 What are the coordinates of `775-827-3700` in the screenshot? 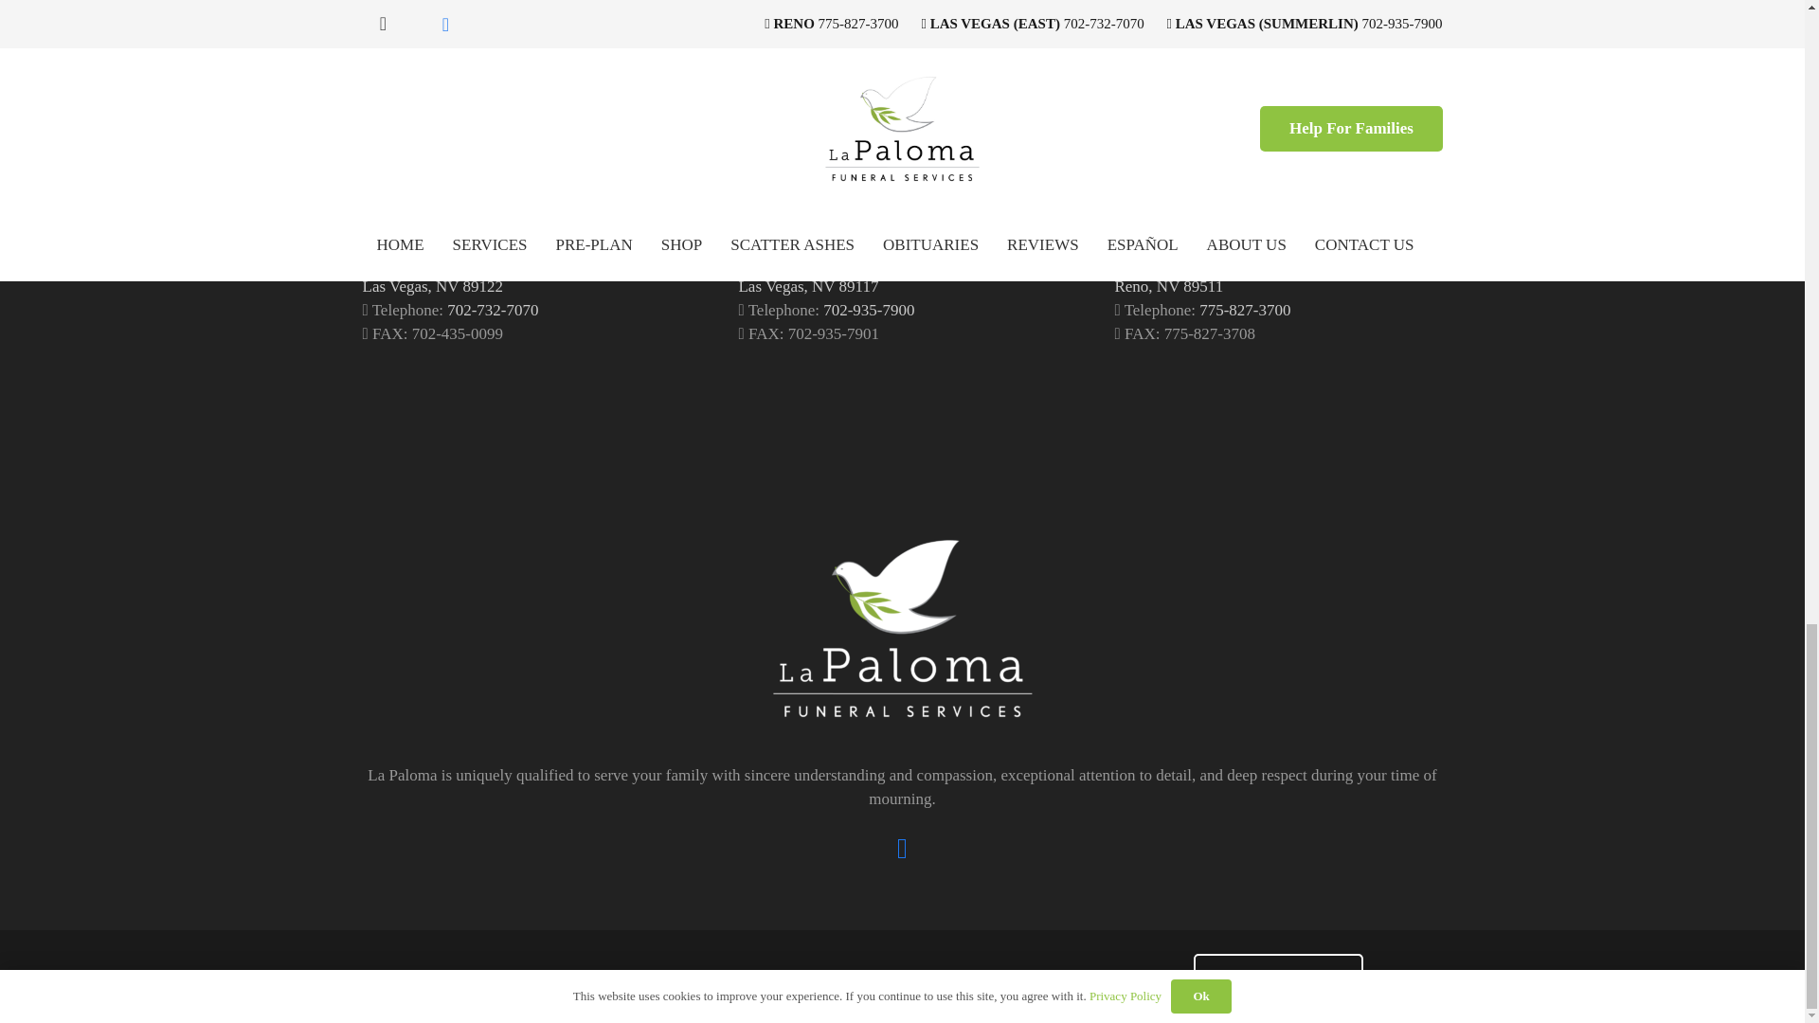 It's located at (819, 275).